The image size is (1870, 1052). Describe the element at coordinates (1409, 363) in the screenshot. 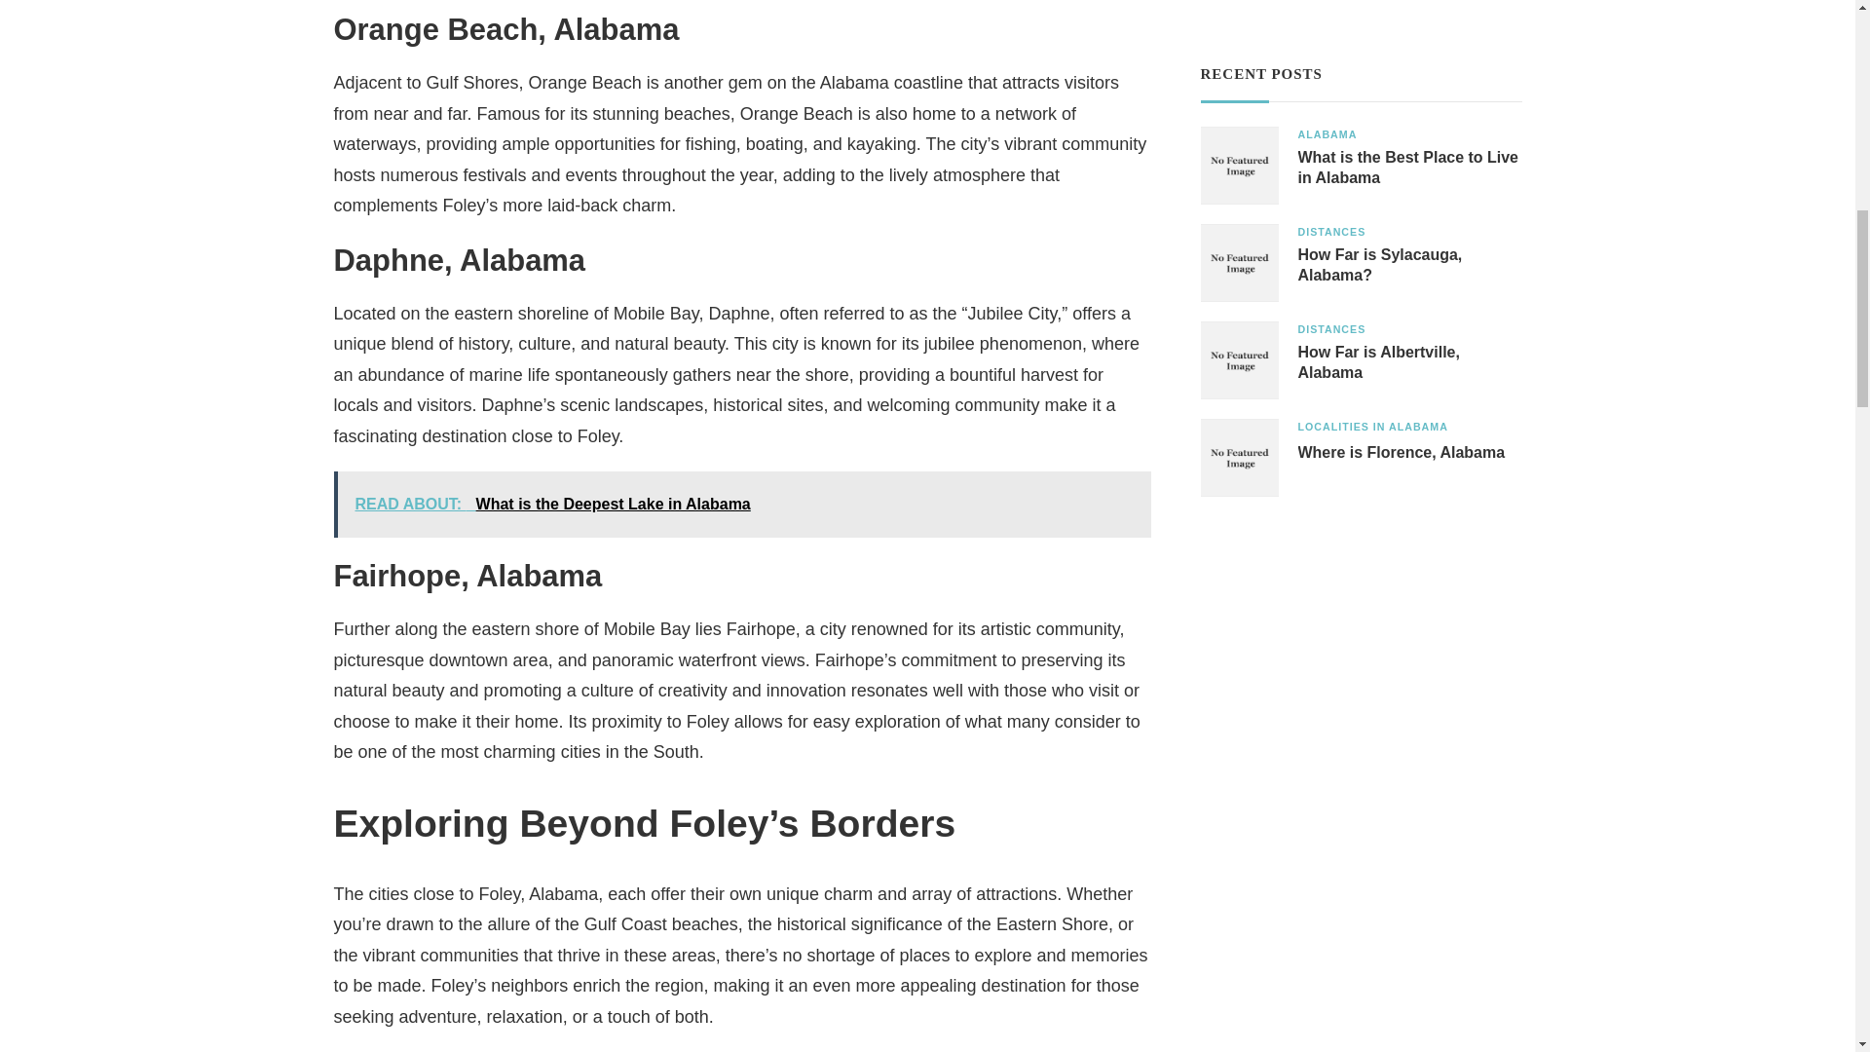

I see `How Far is Albertville, Alabama` at that location.